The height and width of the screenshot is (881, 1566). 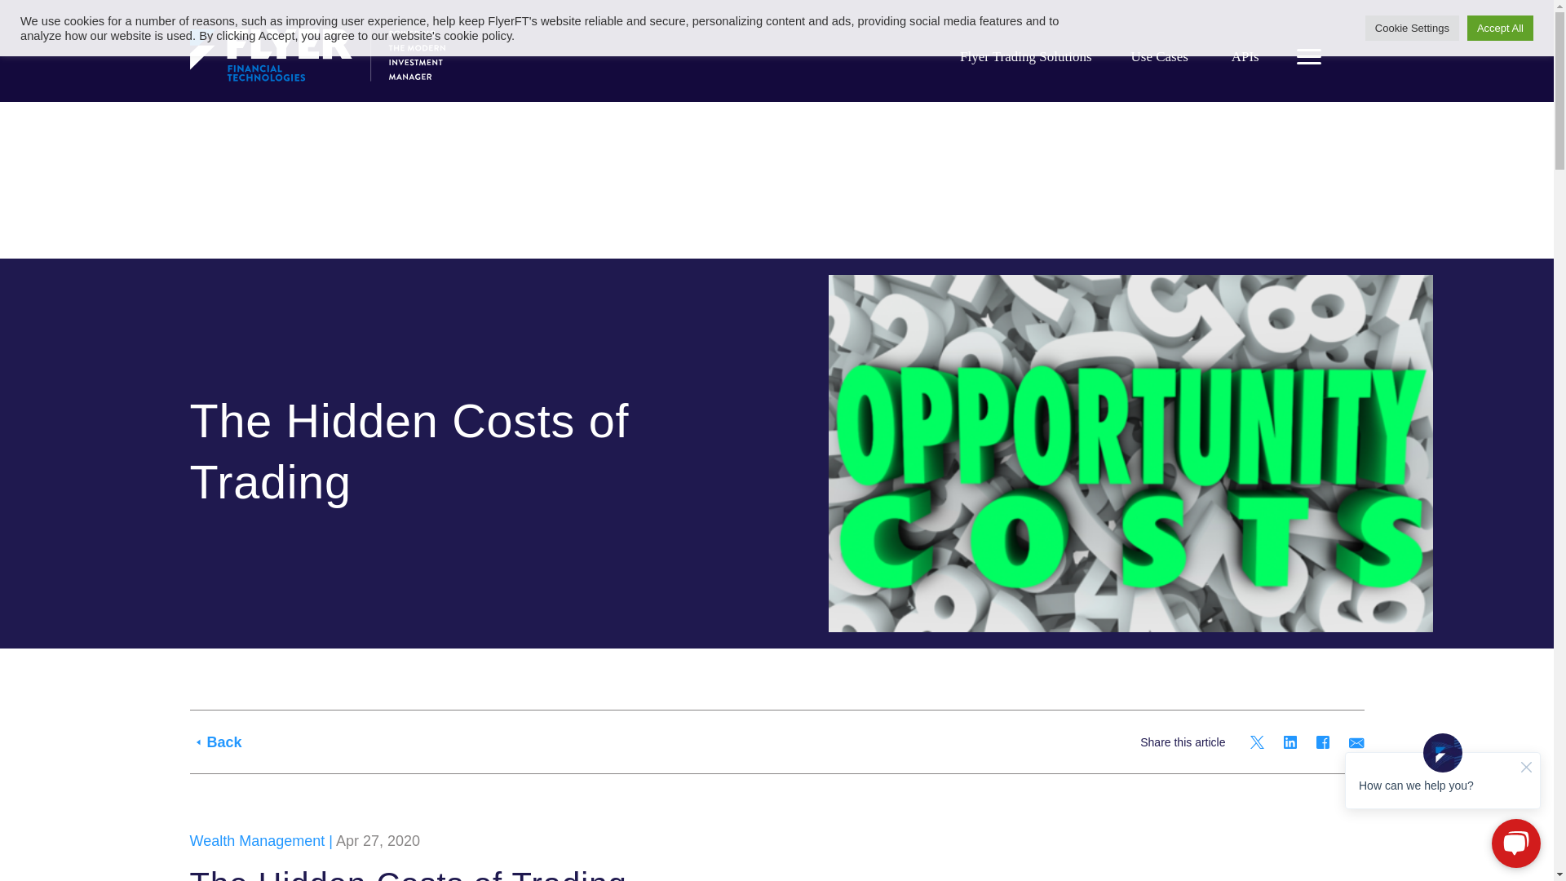 What do you see at coordinates (1442, 800) in the screenshot?
I see `Chat Widget` at bounding box center [1442, 800].